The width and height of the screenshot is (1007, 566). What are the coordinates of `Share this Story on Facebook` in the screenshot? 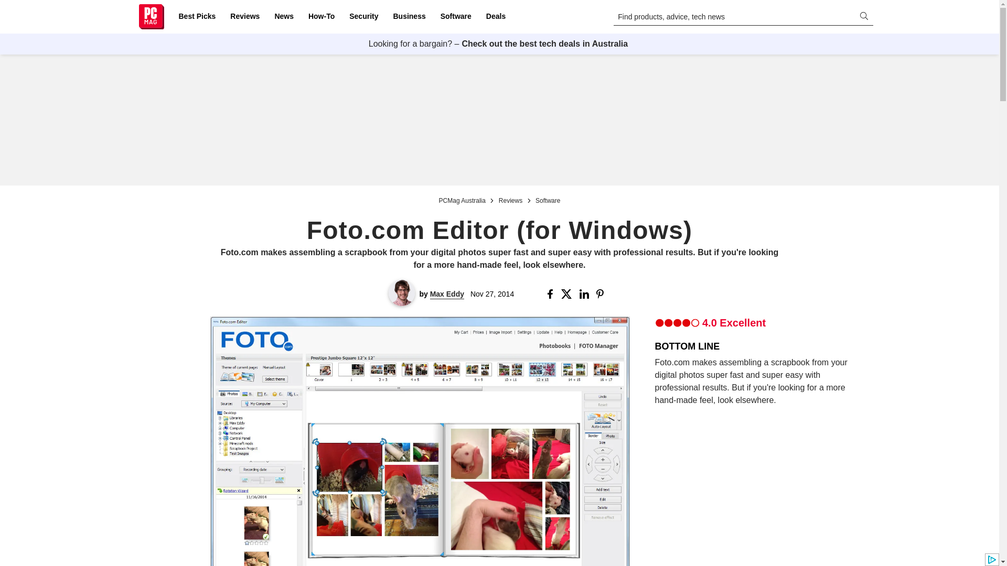 It's located at (552, 293).